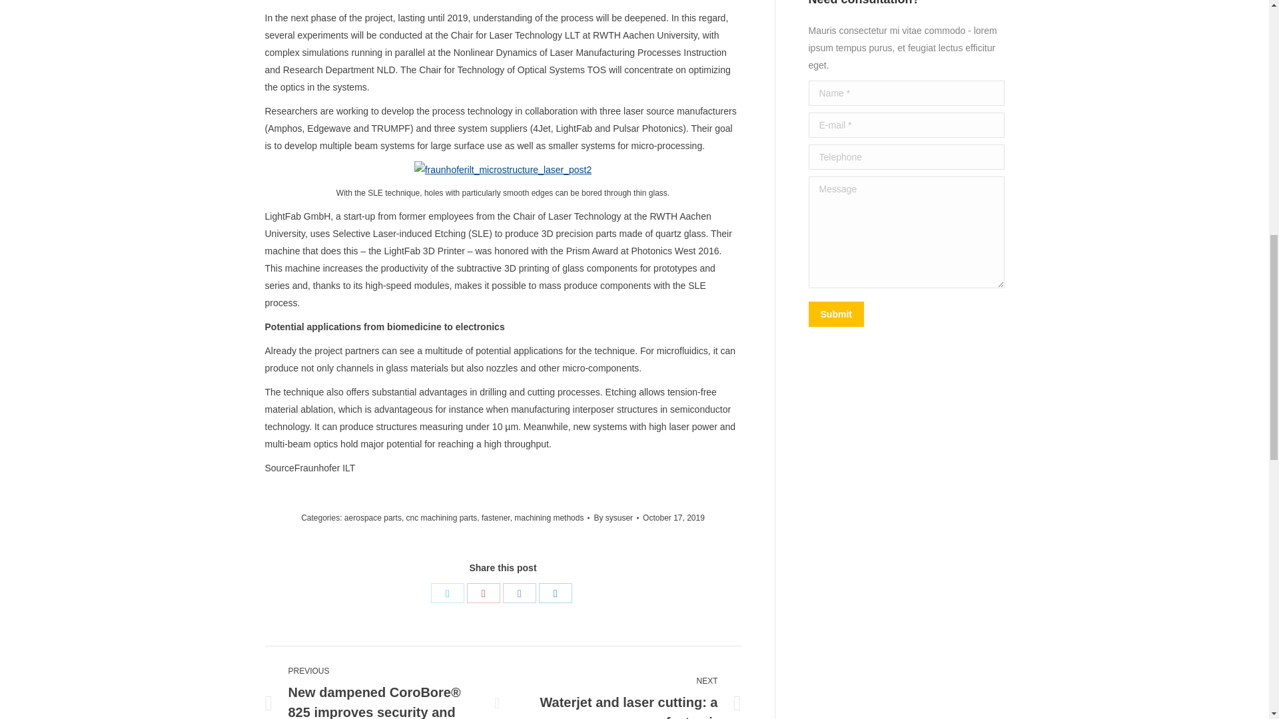 This screenshot has width=1279, height=719. I want to click on View all posts by sysuser, so click(616, 517).